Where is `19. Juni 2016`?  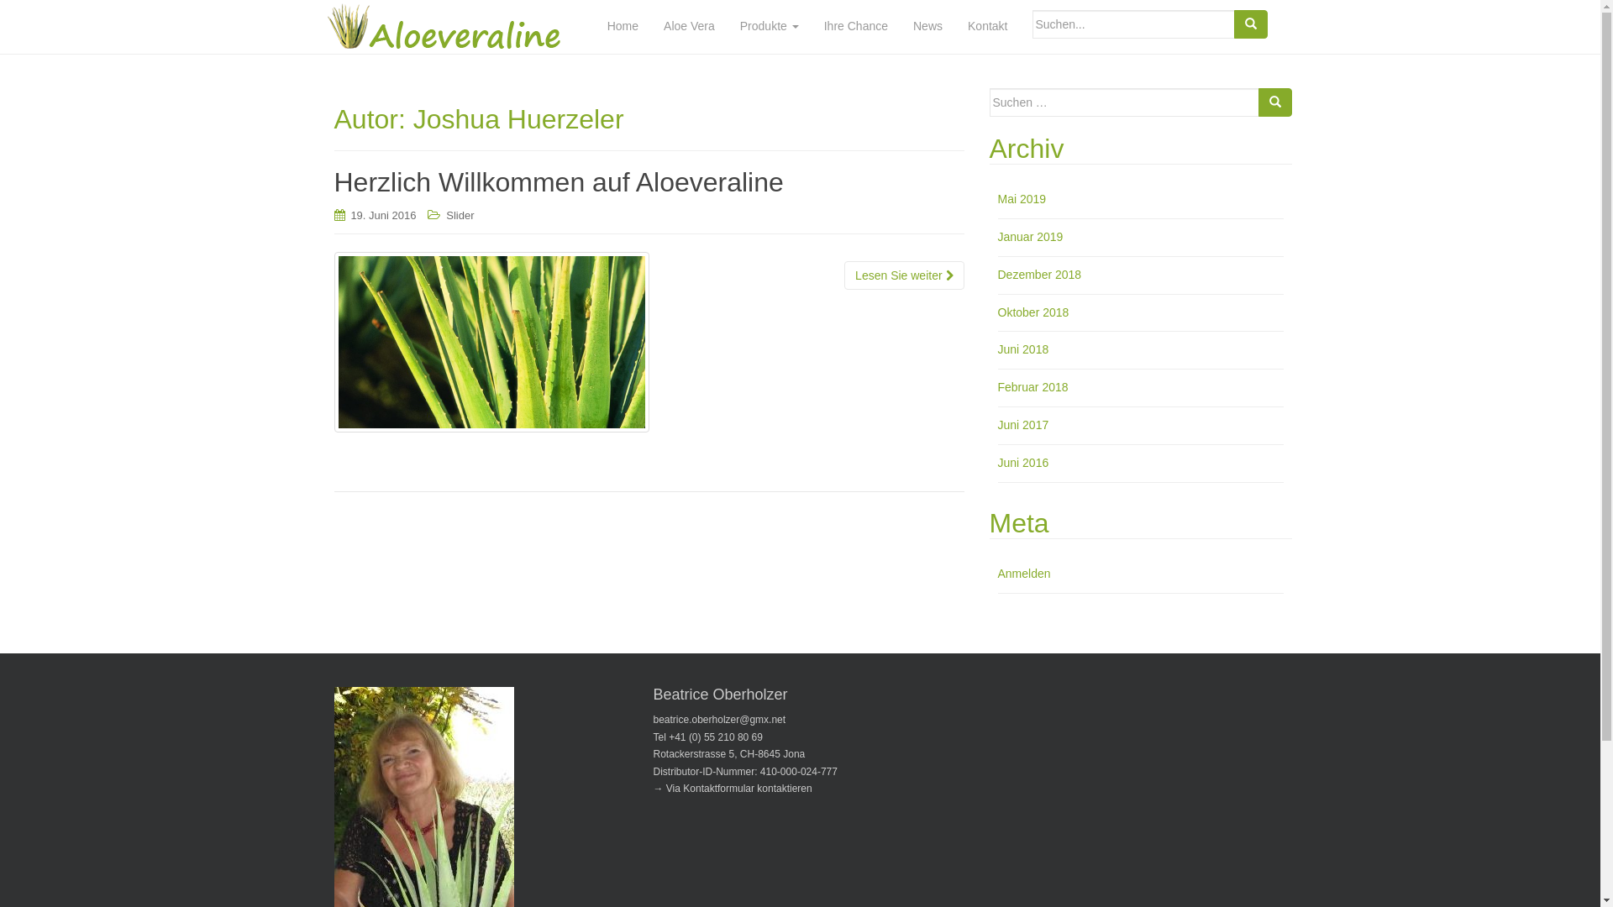 19. Juni 2016 is located at coordinates (383, 215).